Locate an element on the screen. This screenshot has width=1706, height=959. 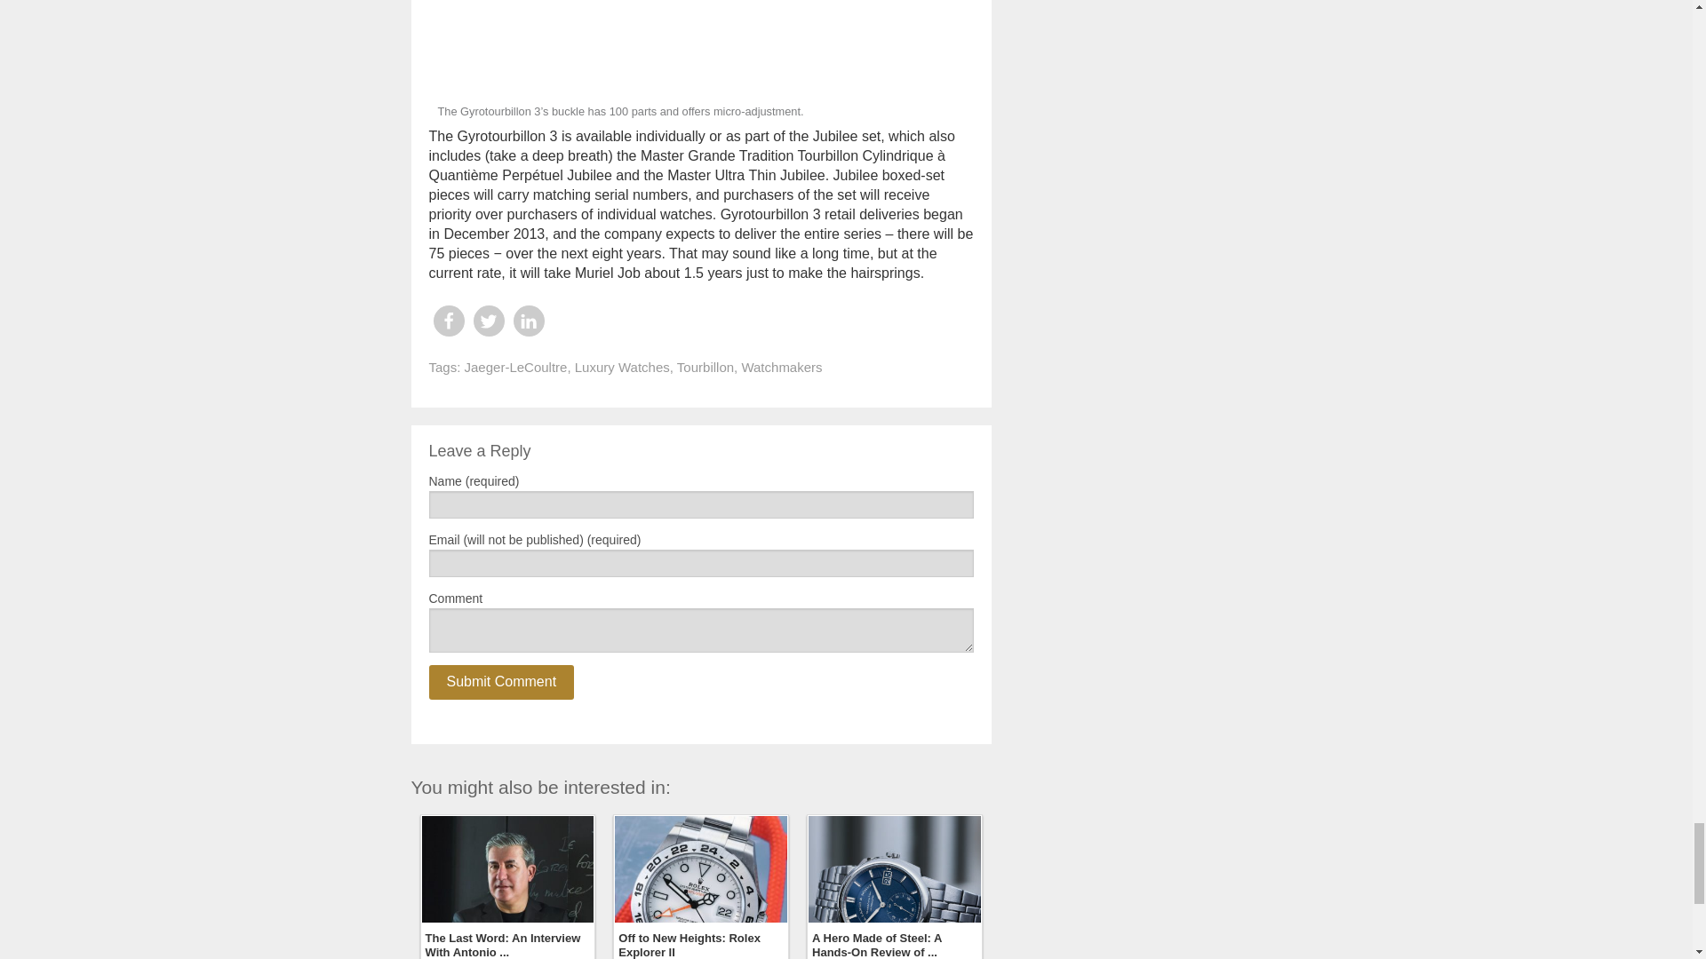
Submit Comment is located at coordinates (500, 682).